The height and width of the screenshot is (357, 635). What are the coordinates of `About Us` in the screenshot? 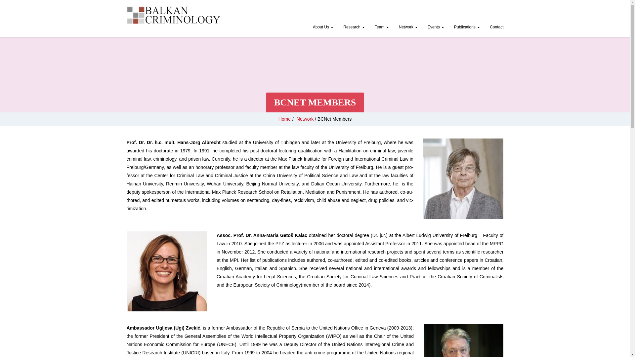 It's located at (323, 28).